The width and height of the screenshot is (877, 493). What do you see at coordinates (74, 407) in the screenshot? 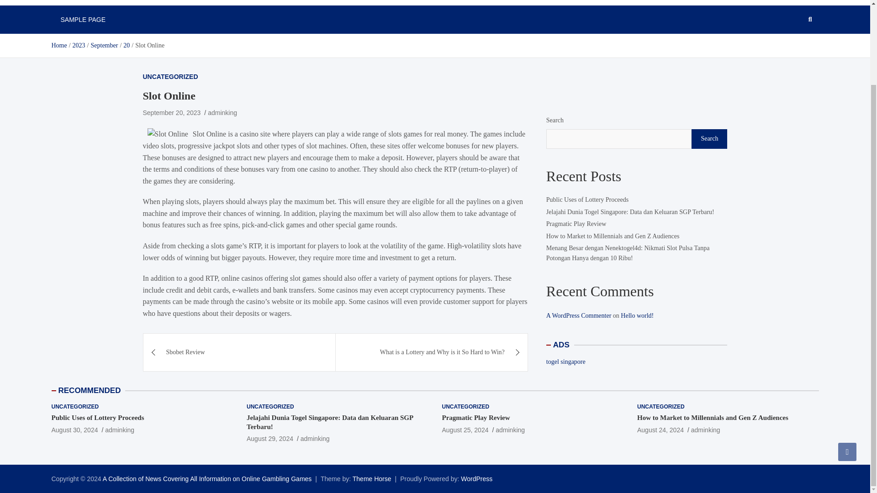
I see `UNCATEGORIZED` at bounding box center [74, 407].